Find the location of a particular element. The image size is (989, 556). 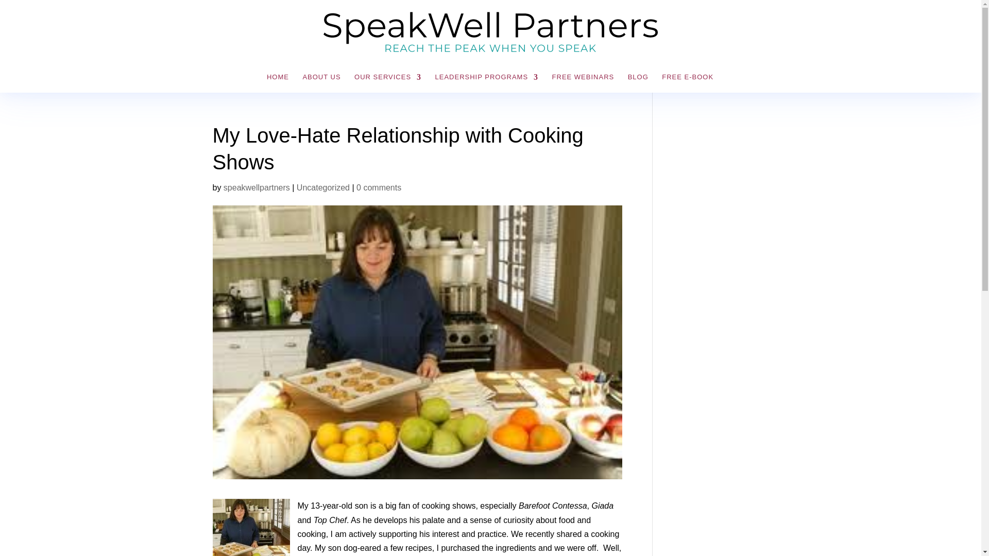

Uncategorized is located at coordinates (323, 187).